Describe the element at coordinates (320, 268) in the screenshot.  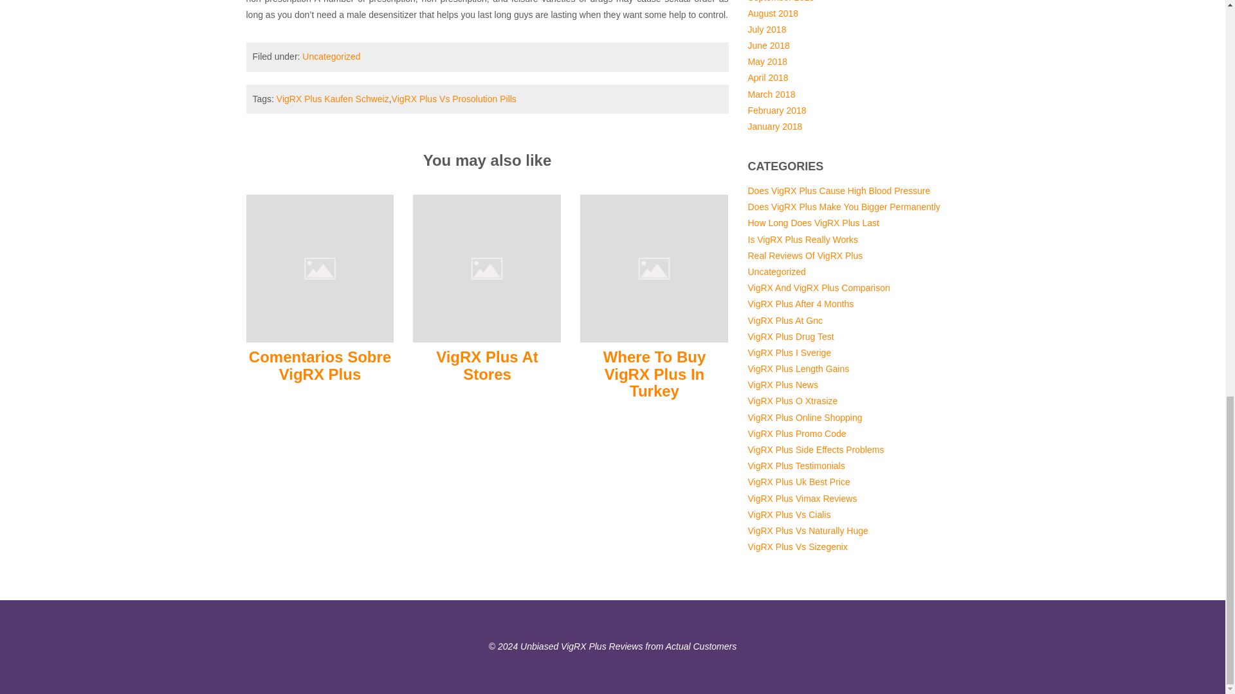
I see `Comentarios Sobre VigRX Plus` at that location.